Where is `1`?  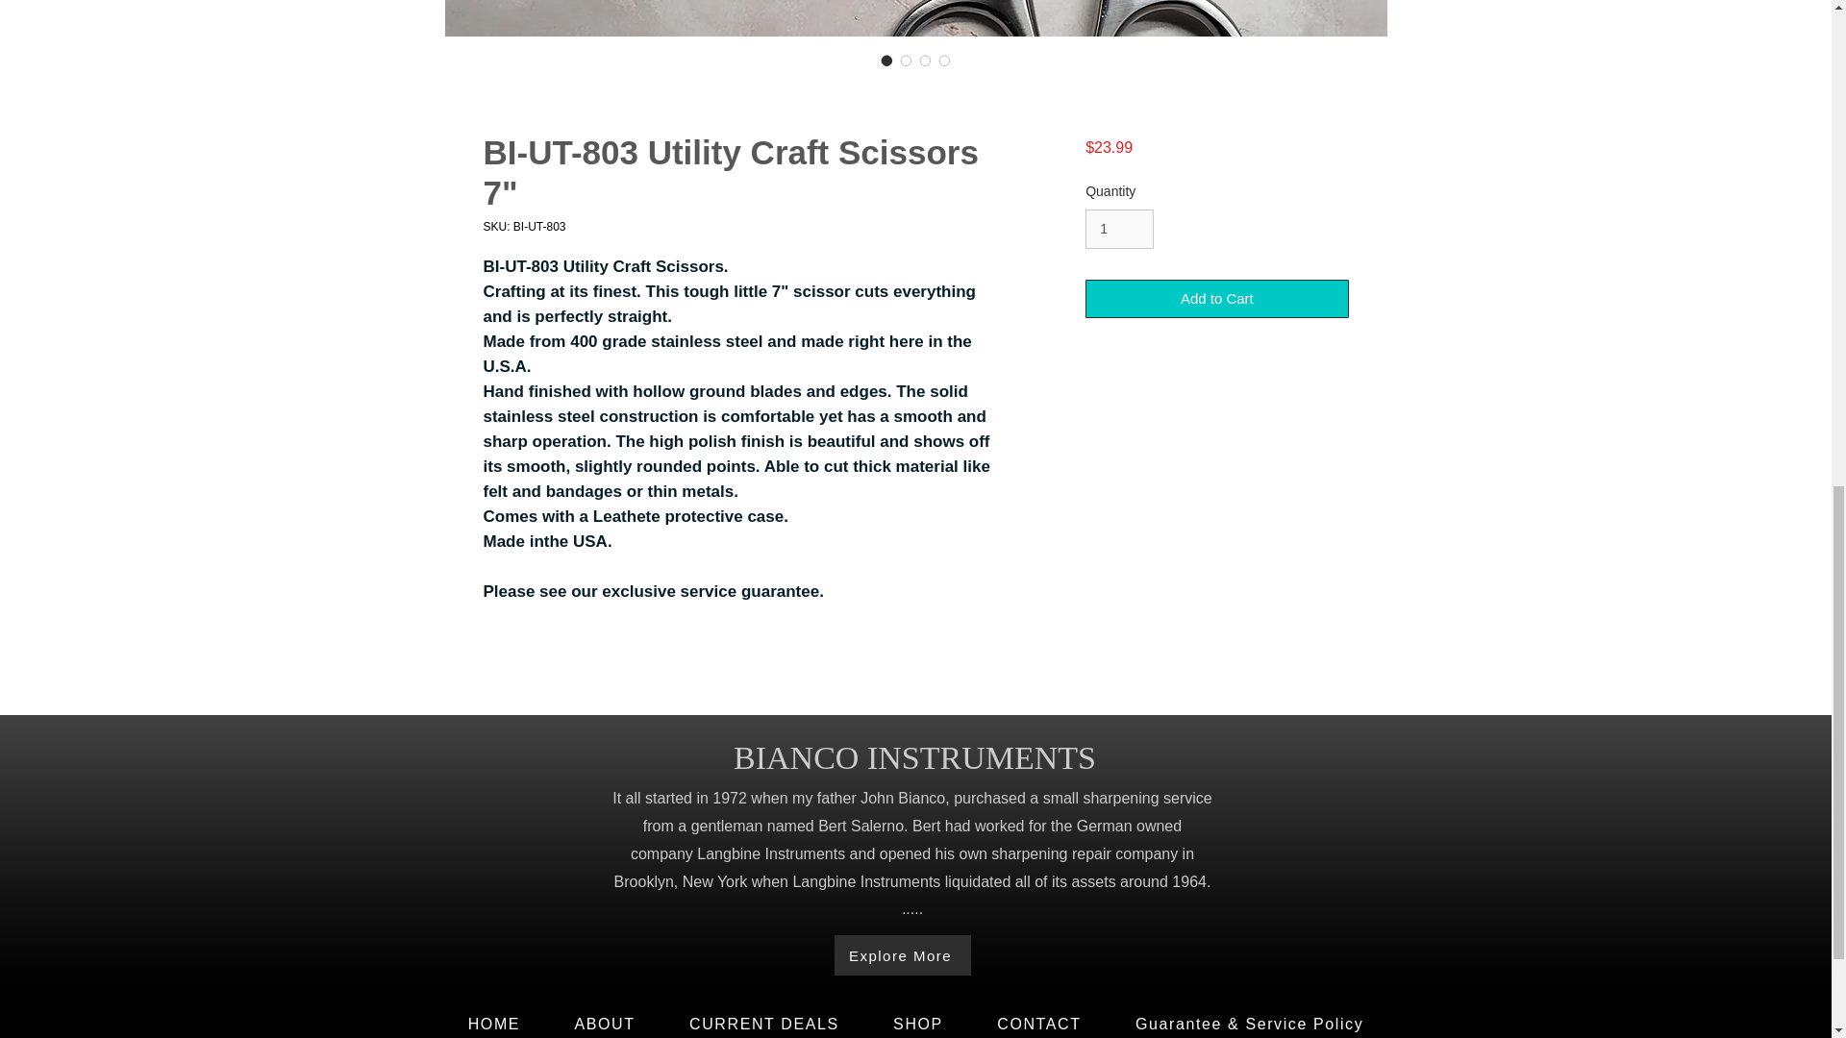 1 is located at coordinates (1119, 229).